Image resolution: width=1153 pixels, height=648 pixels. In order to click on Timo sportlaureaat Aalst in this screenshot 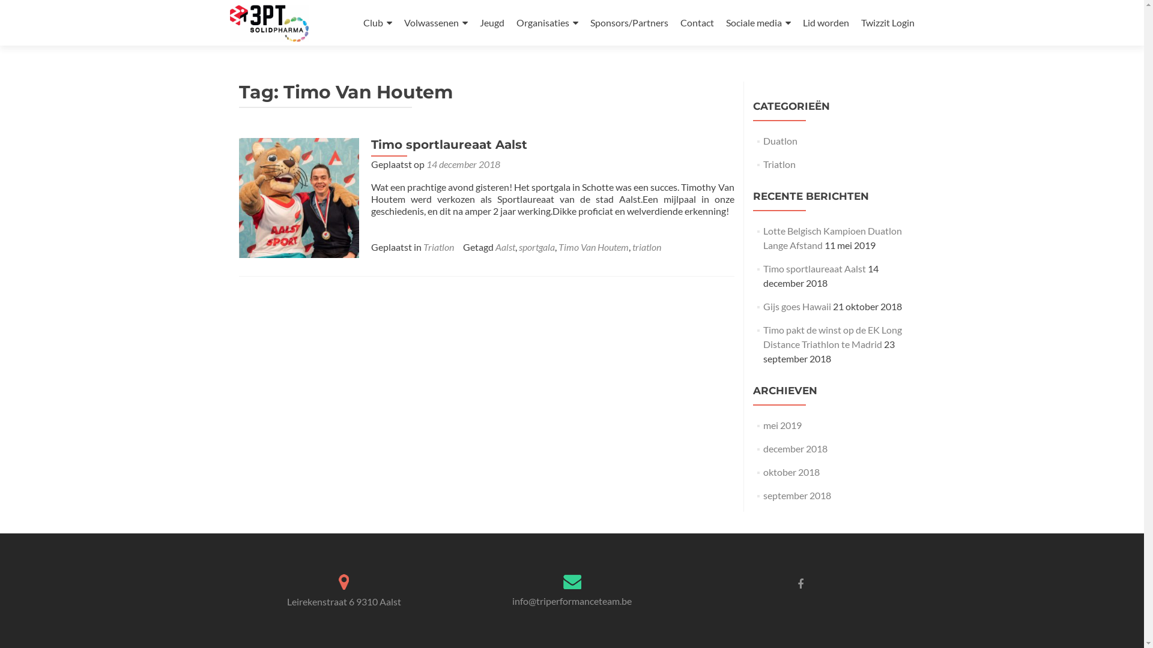, I will do `click(299, 197)`.